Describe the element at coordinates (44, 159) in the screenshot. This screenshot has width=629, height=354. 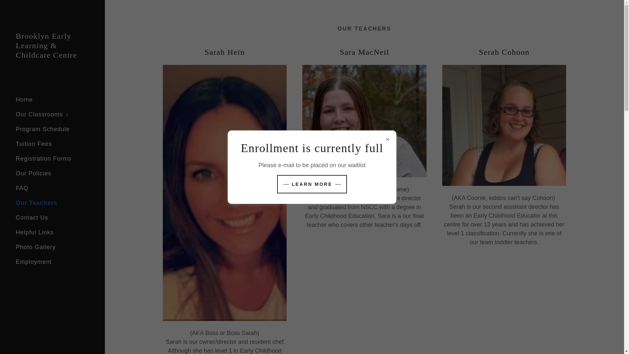
I see `Registration Forms` at that location.